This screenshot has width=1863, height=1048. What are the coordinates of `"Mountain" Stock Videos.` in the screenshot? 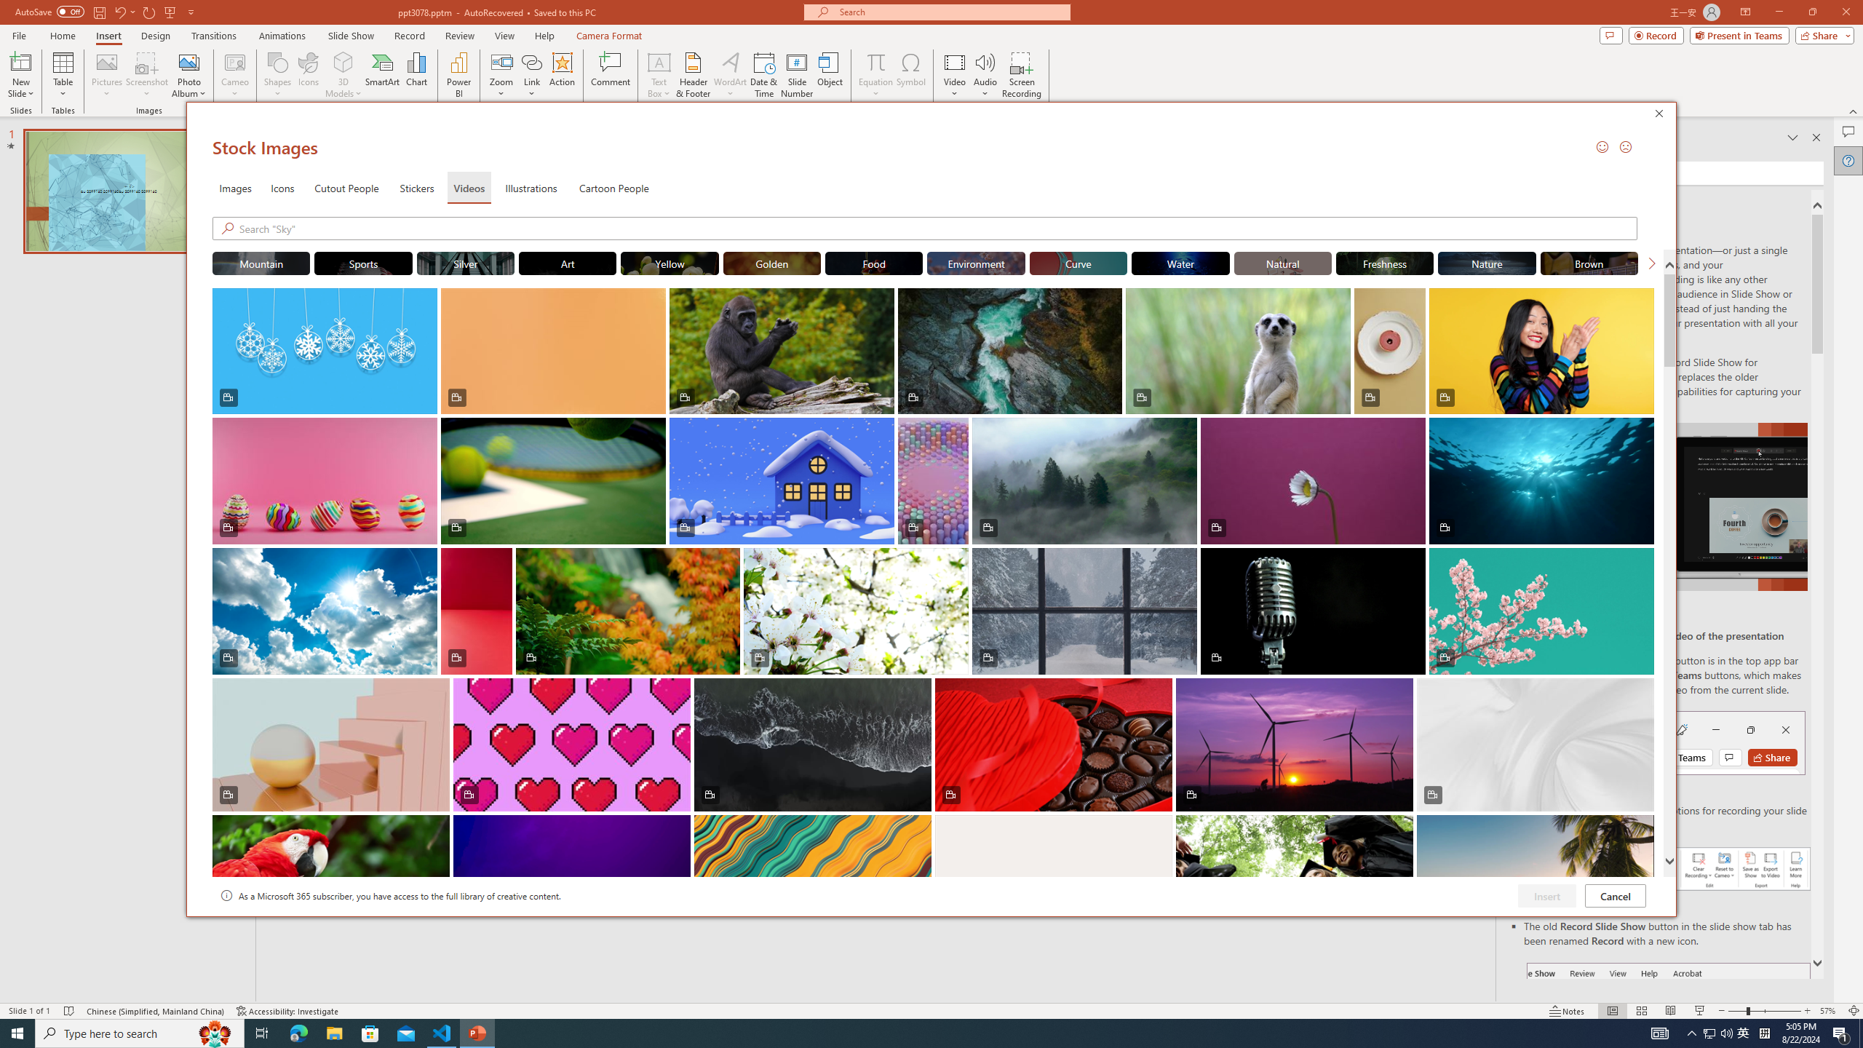 It's located at (261, 263).